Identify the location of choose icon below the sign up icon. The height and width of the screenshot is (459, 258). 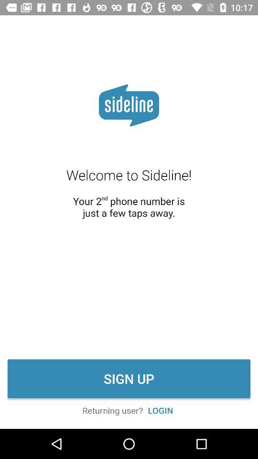
(161, 410).